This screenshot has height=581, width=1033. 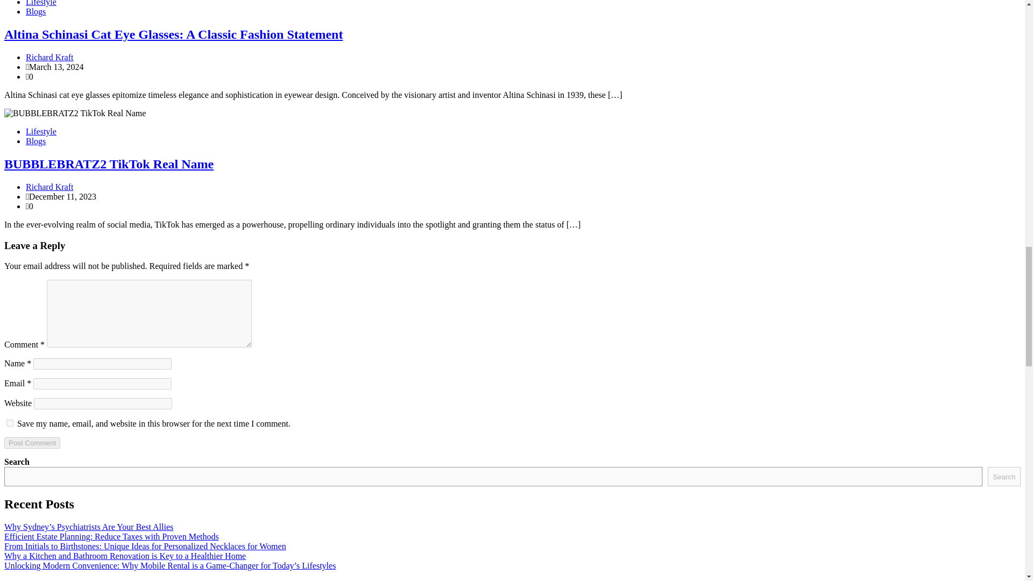 I want to click on Lifestyle, so click(x=41, y=131).